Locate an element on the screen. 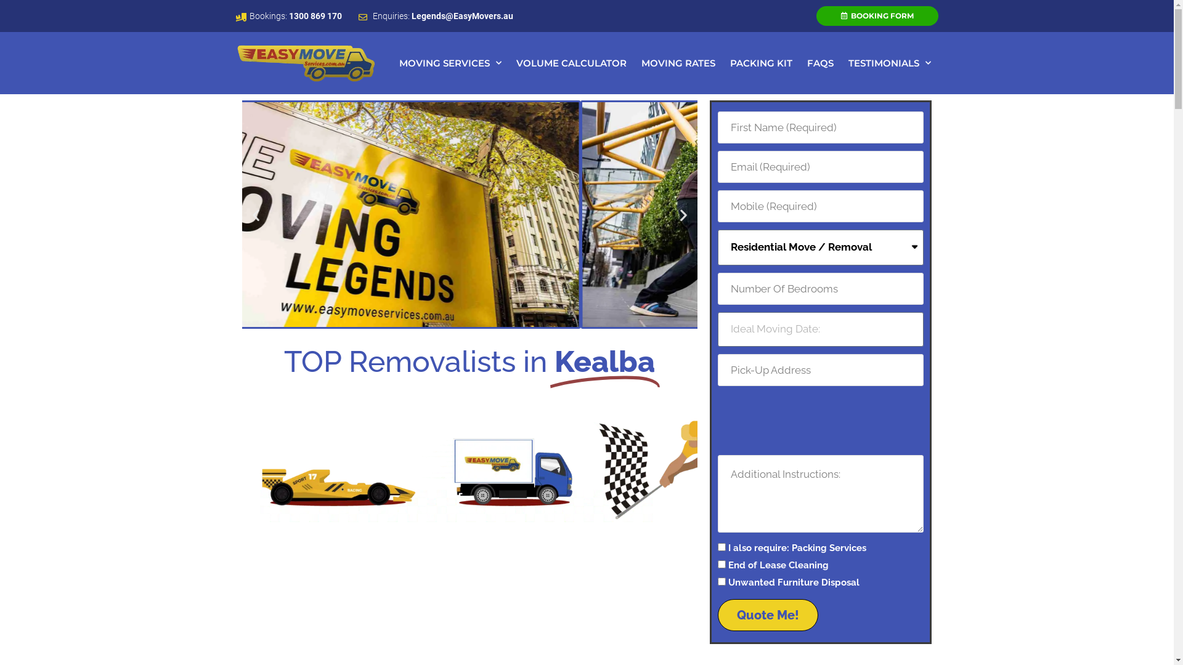 Image resolution: width=1183 pixels, height=665 pixels. BOOKING FORM is located at coordinates (877, 16).